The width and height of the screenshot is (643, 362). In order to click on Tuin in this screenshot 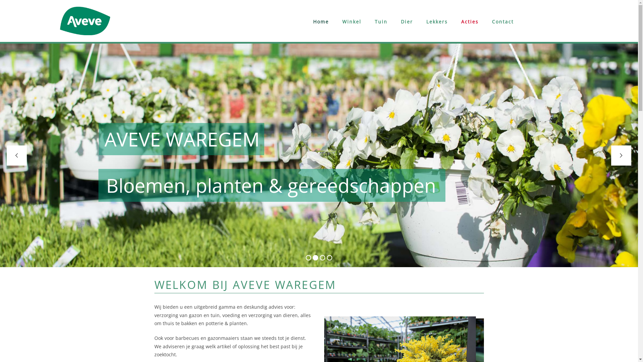, I will do `click(381, 22)`.